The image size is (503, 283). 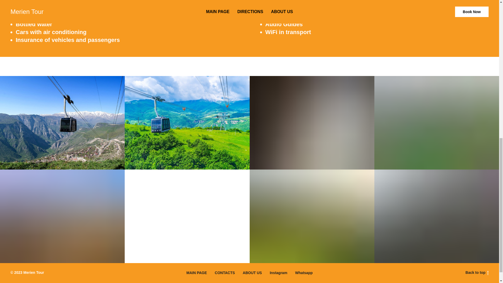 What do you see at coordinates (253, 273) in the screenshot?
I see `ABOUT US` at bounding box center [253, 273].